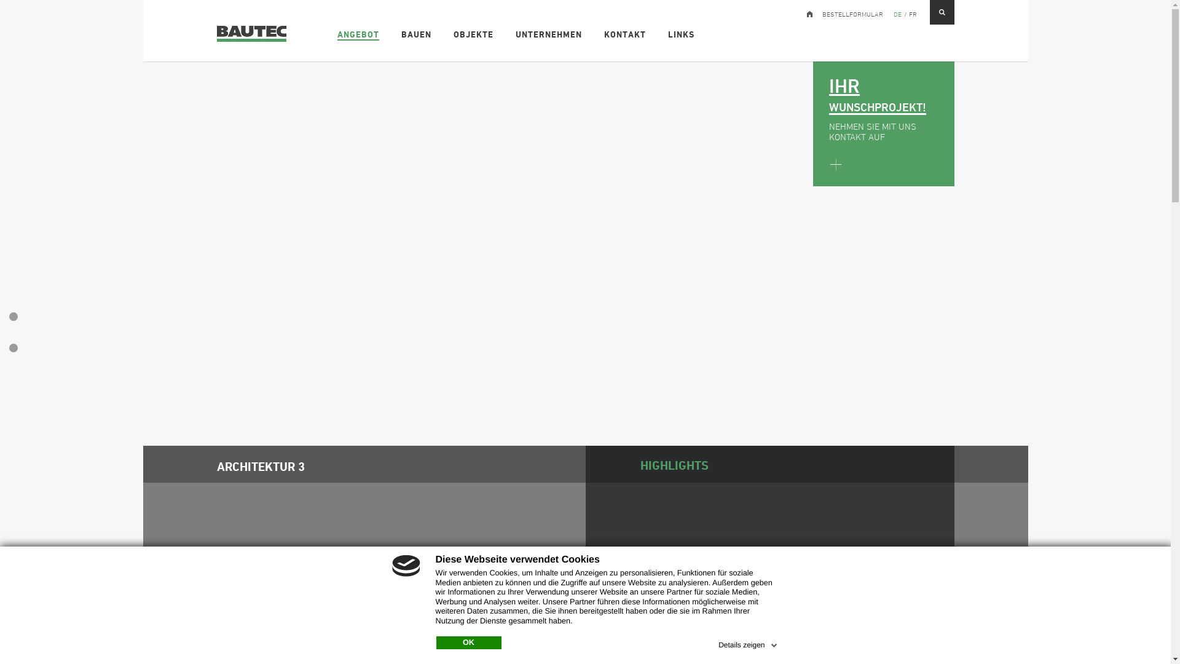  I want to click on UNTERNEHMEN, so click(549, 33).